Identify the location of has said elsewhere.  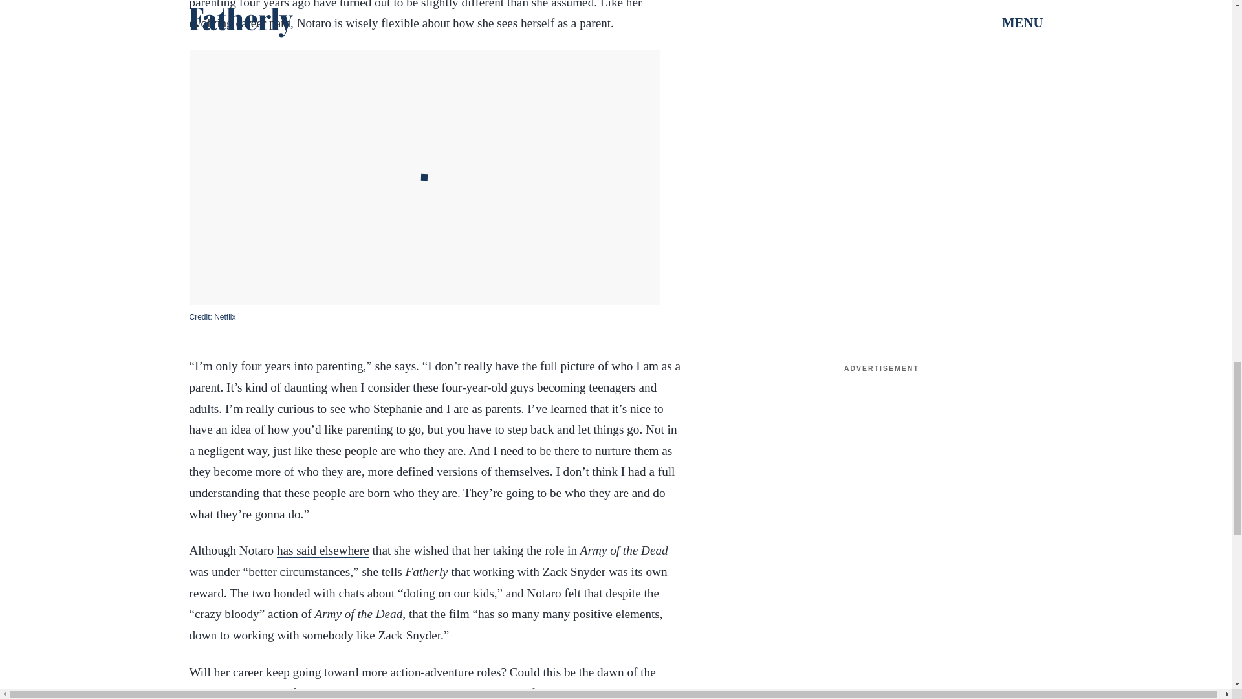
(323, 550).